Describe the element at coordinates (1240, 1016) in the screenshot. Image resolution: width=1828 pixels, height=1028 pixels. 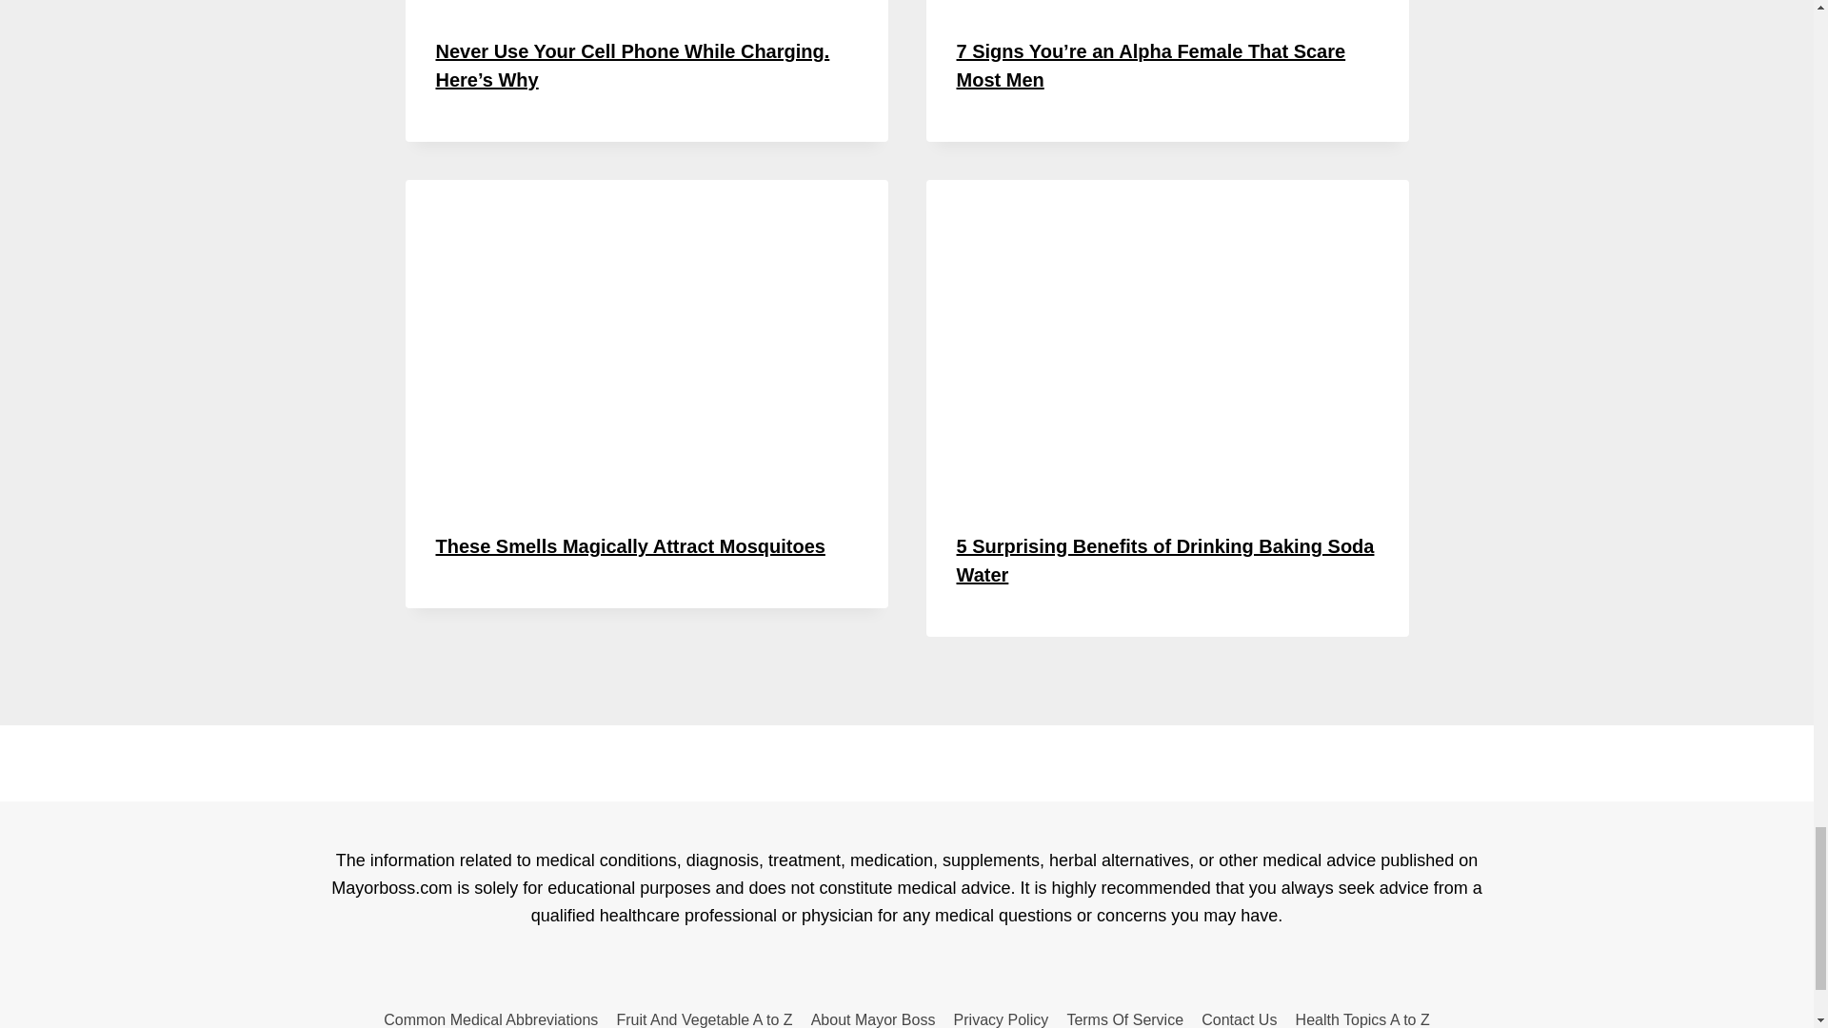
I see `Contact Us` at that location.